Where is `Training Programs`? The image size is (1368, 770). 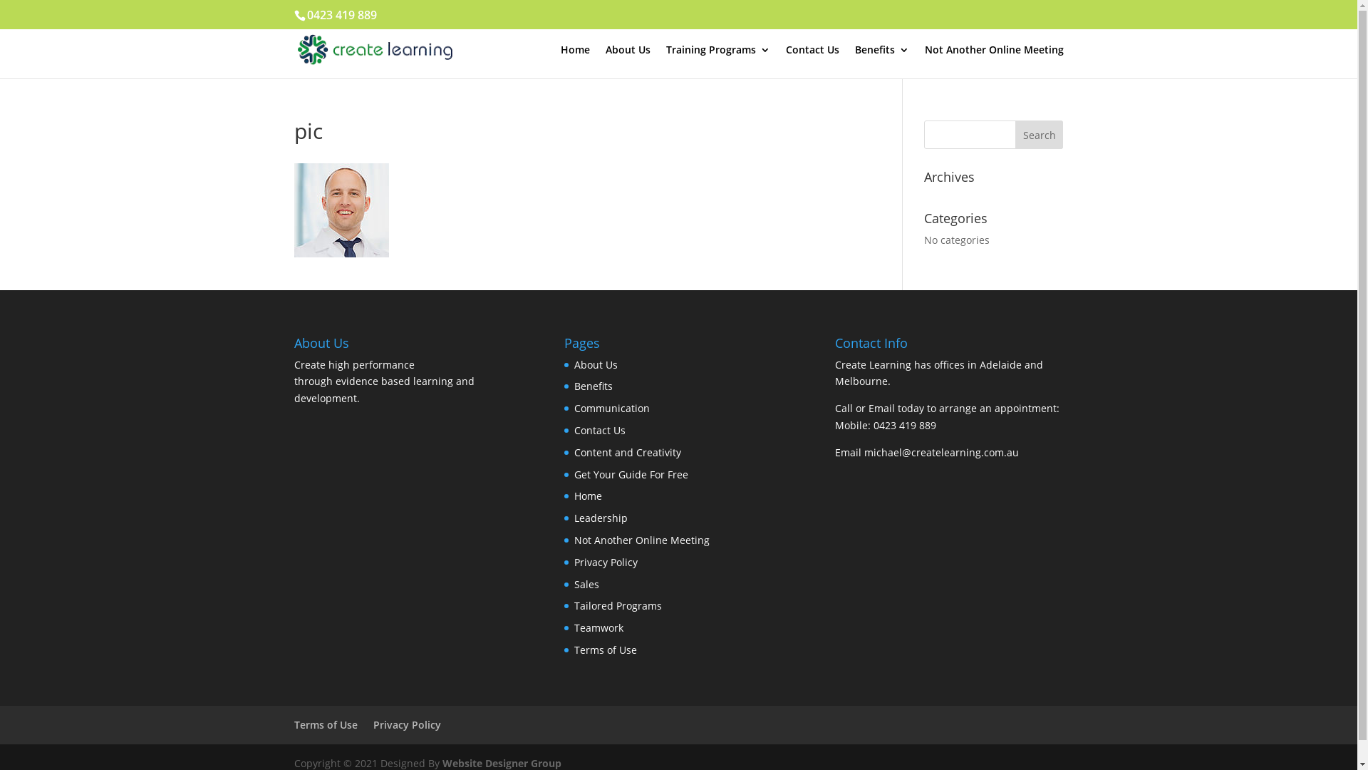
Training Programs is located at coordinates (717, 61).